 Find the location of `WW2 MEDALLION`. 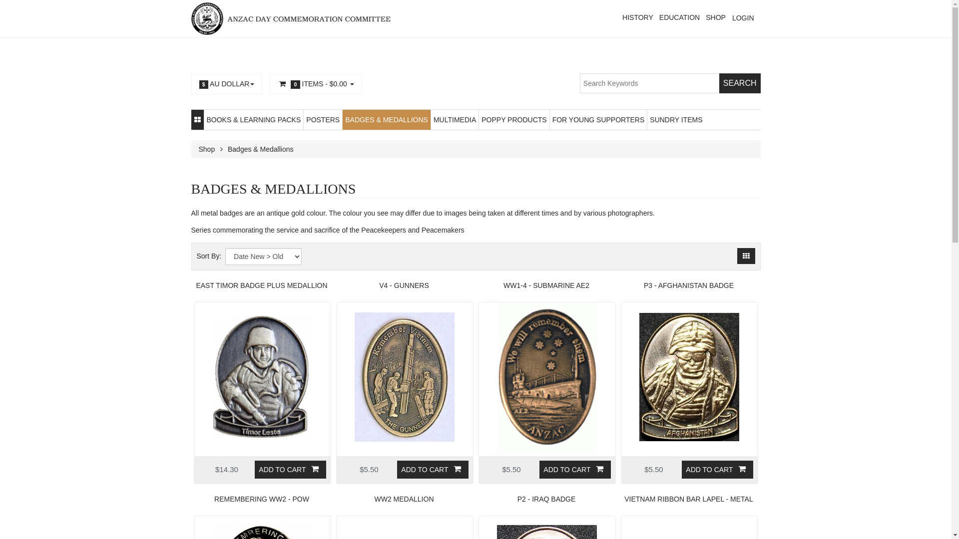

WW2 MEDALLION is located at coordinates (408, 499).